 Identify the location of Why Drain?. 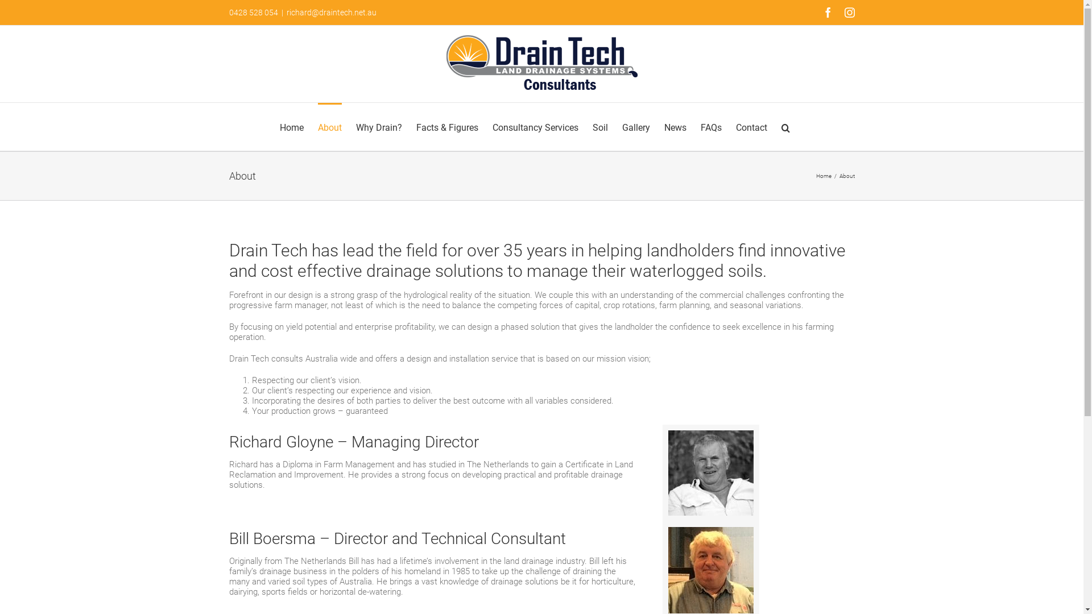
(379, 127).